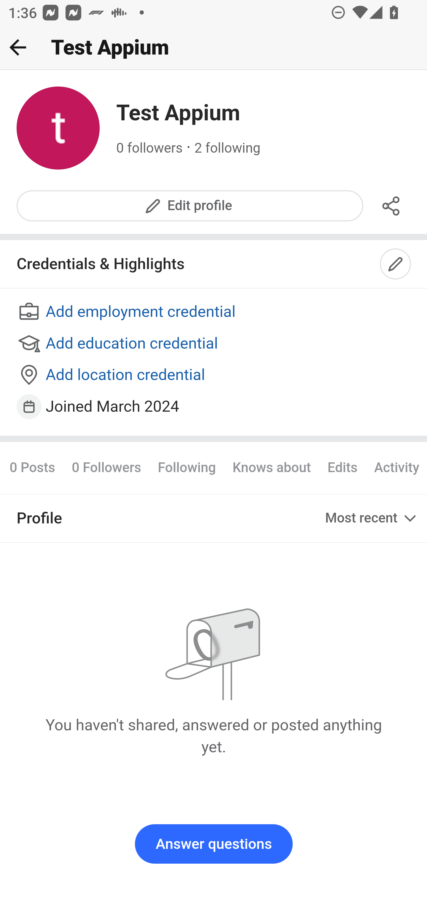 The width and height of the screenshot is (427, 901). What do you see at coordinates (213, 844) in the screenshot?
I see `Answer questions` at bounding box center [213, 844].